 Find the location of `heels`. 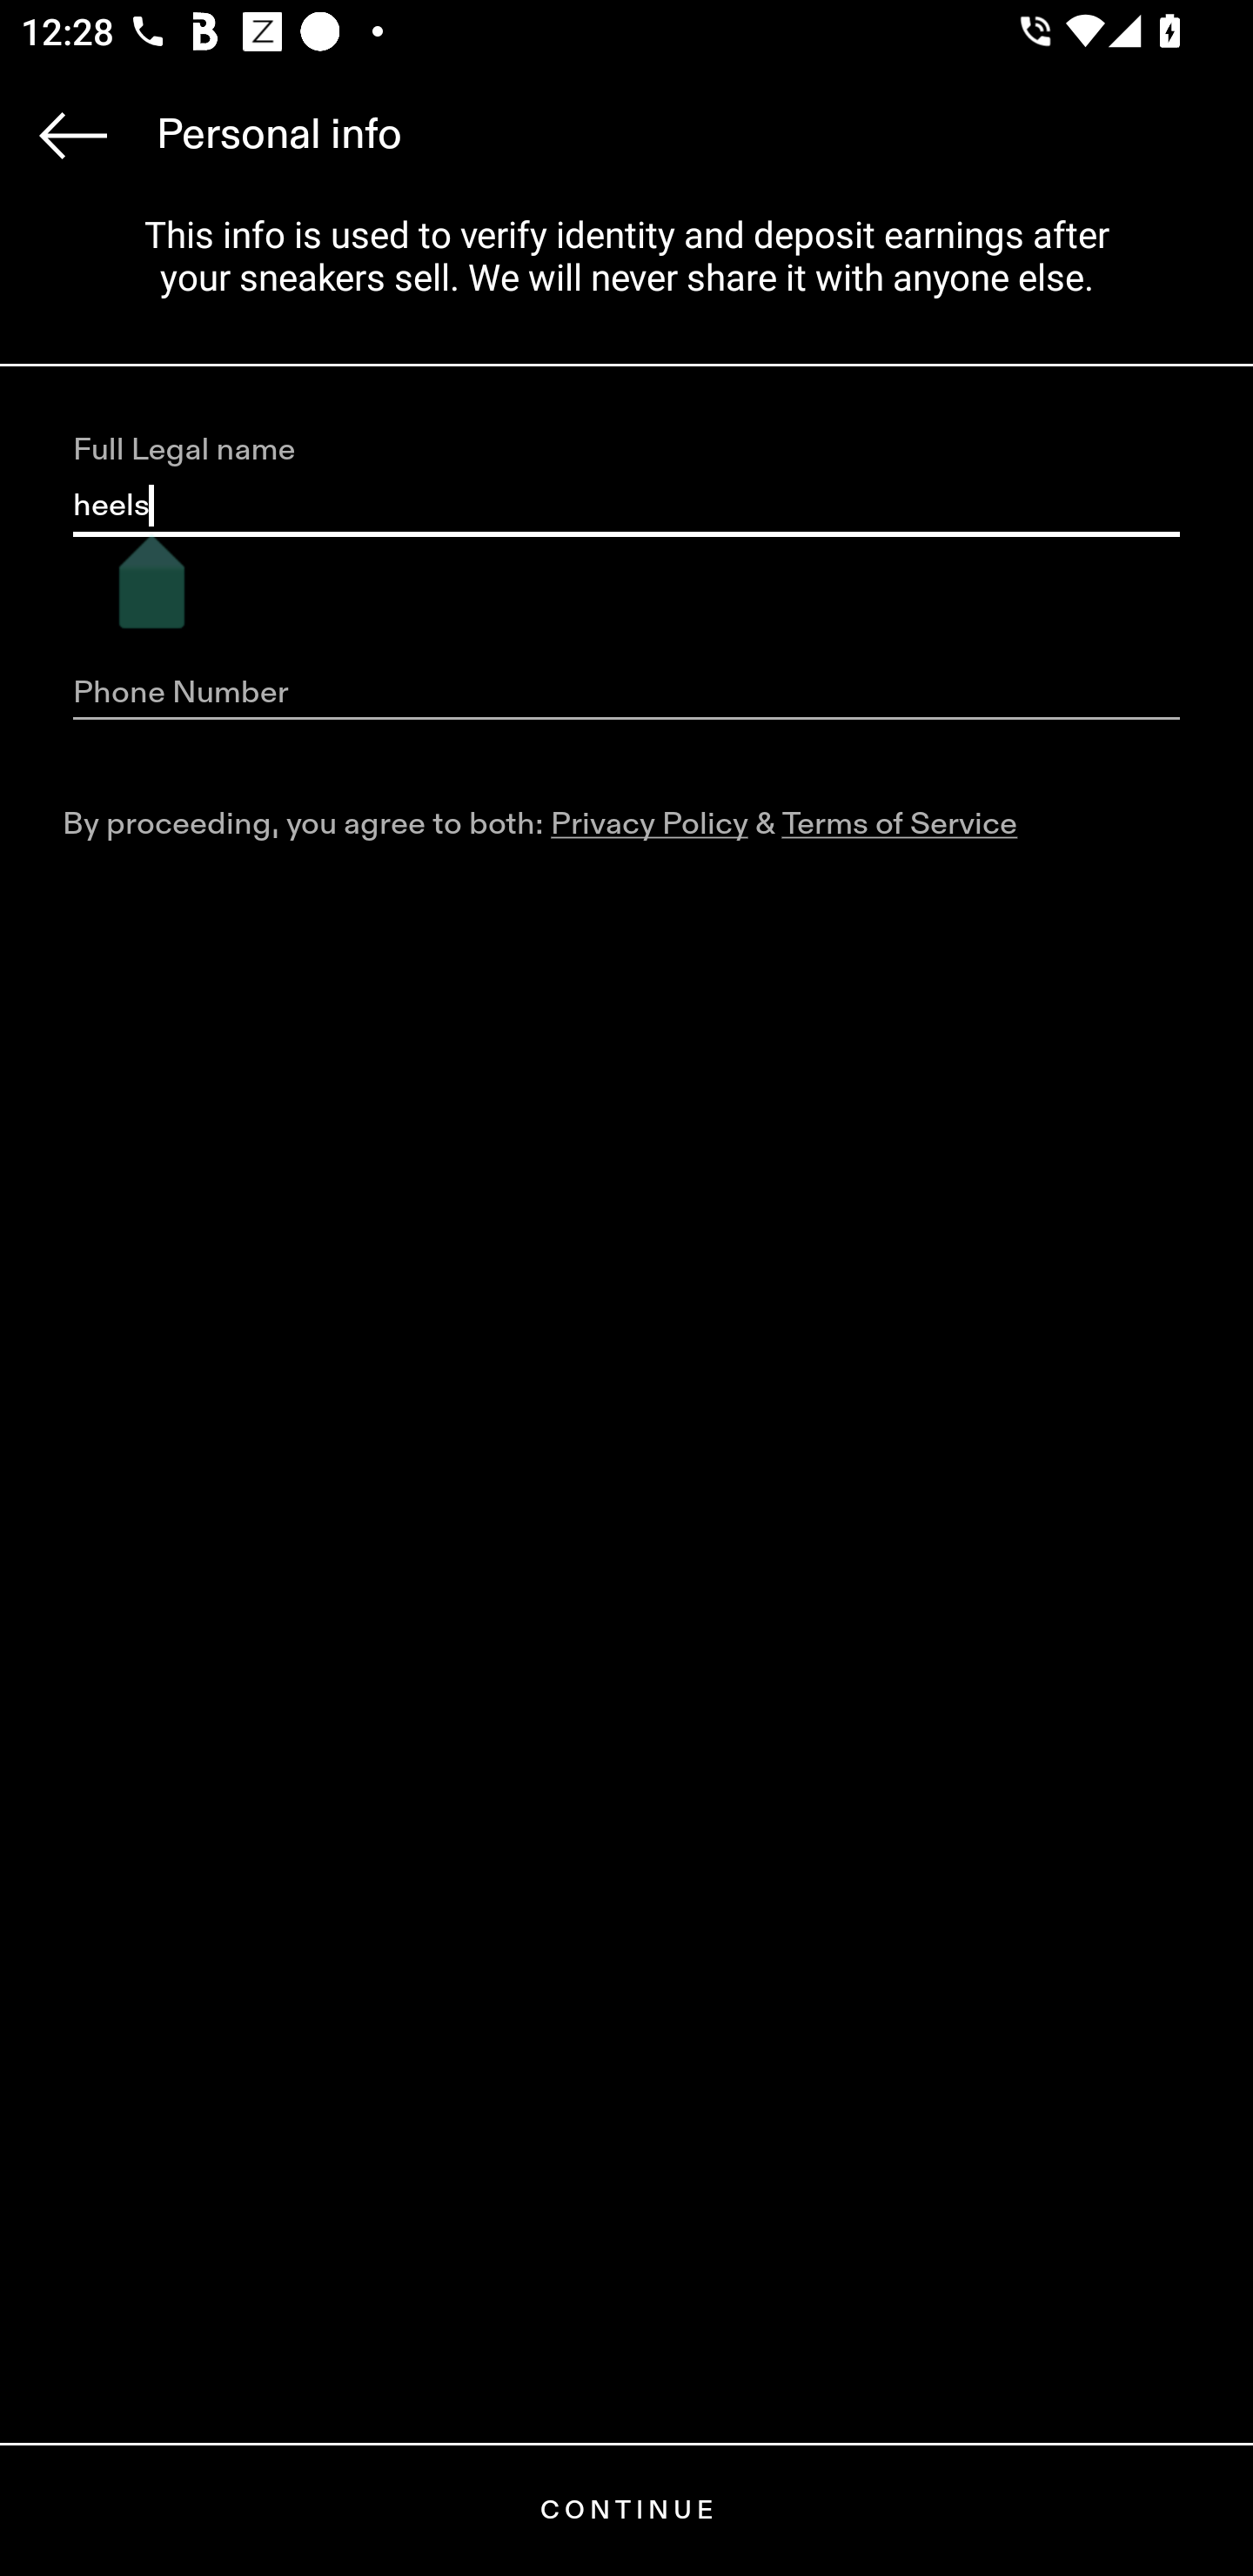

heels is located at coordinates (626, 506).